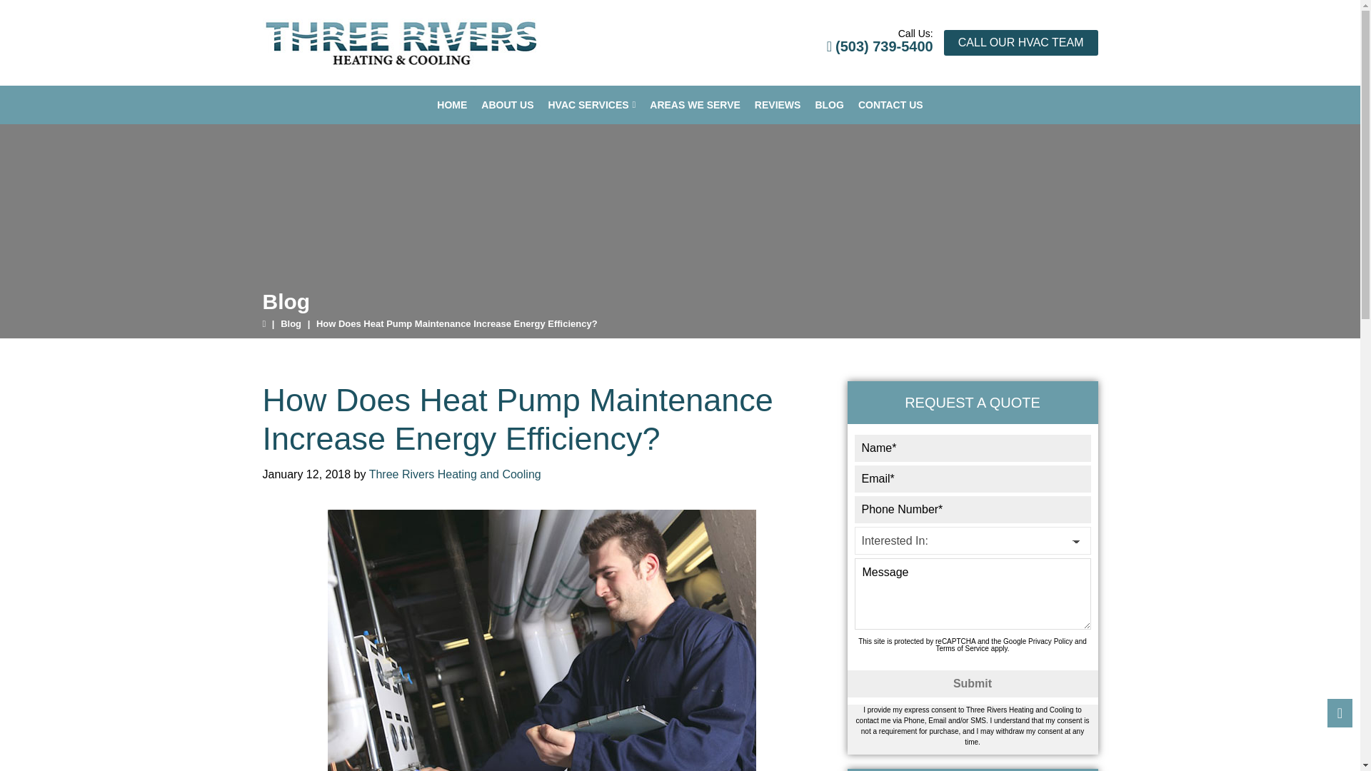  I want to click on REVIEWS, so click(778, 104).